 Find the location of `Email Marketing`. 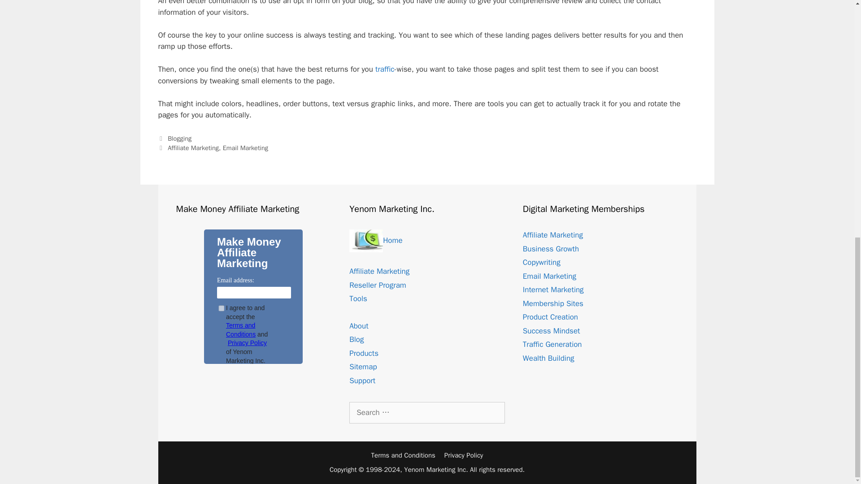

Email Marketing is located at coordinates (549, 276).